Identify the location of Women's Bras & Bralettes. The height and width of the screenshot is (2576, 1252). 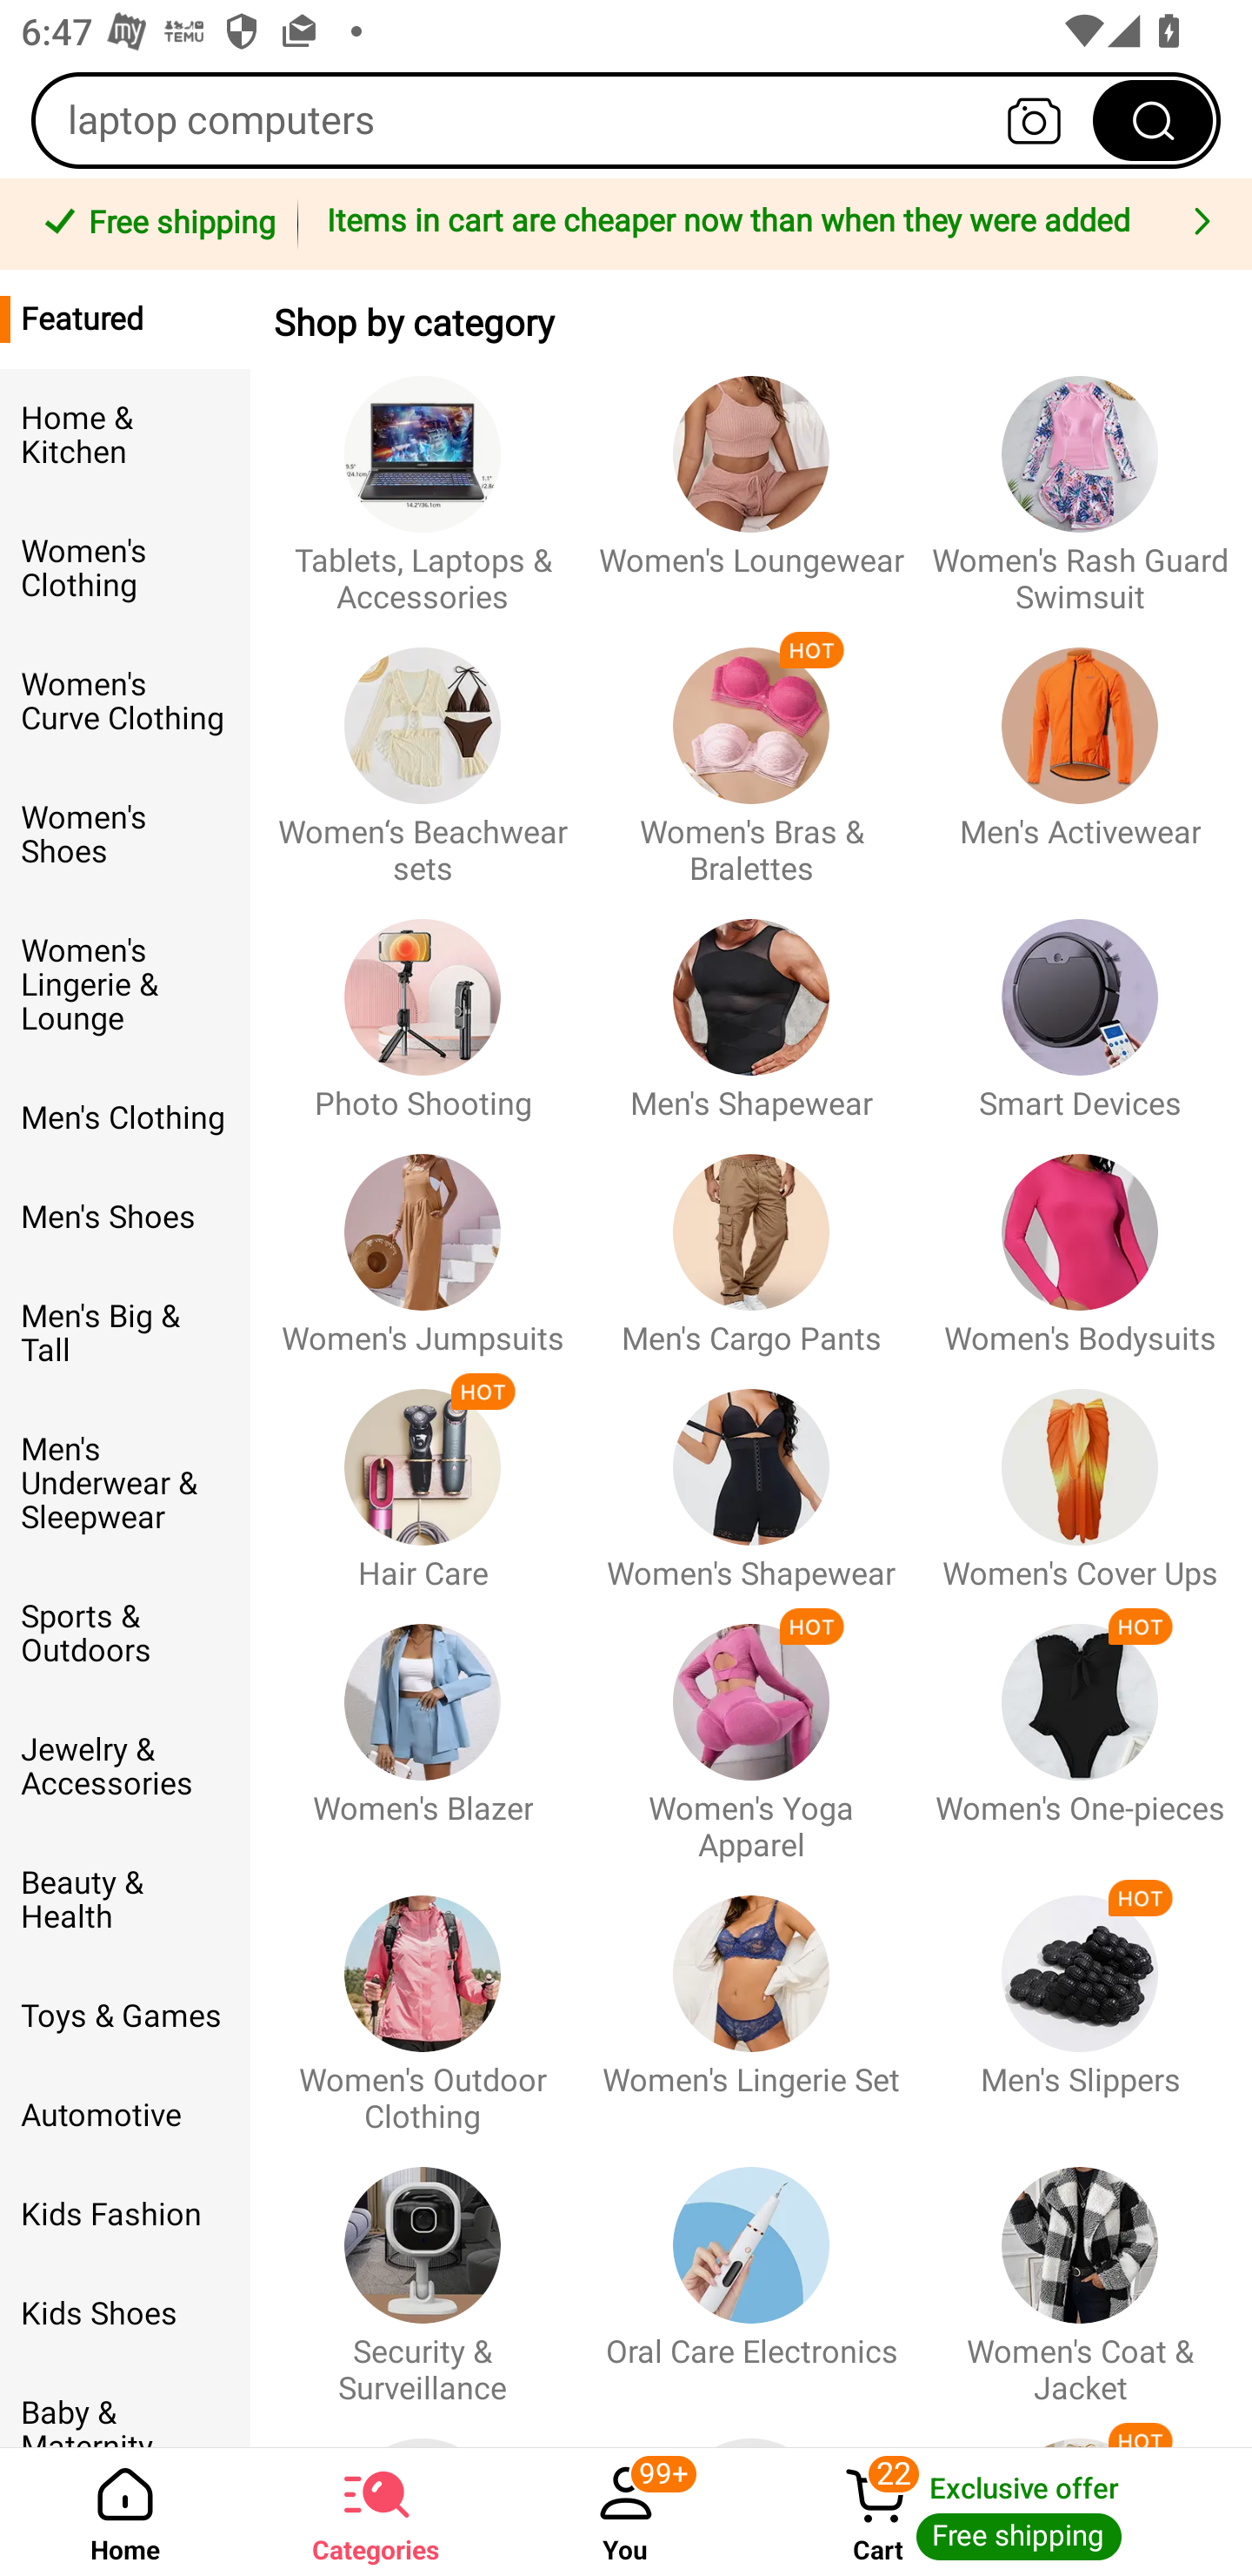
(751, 752).